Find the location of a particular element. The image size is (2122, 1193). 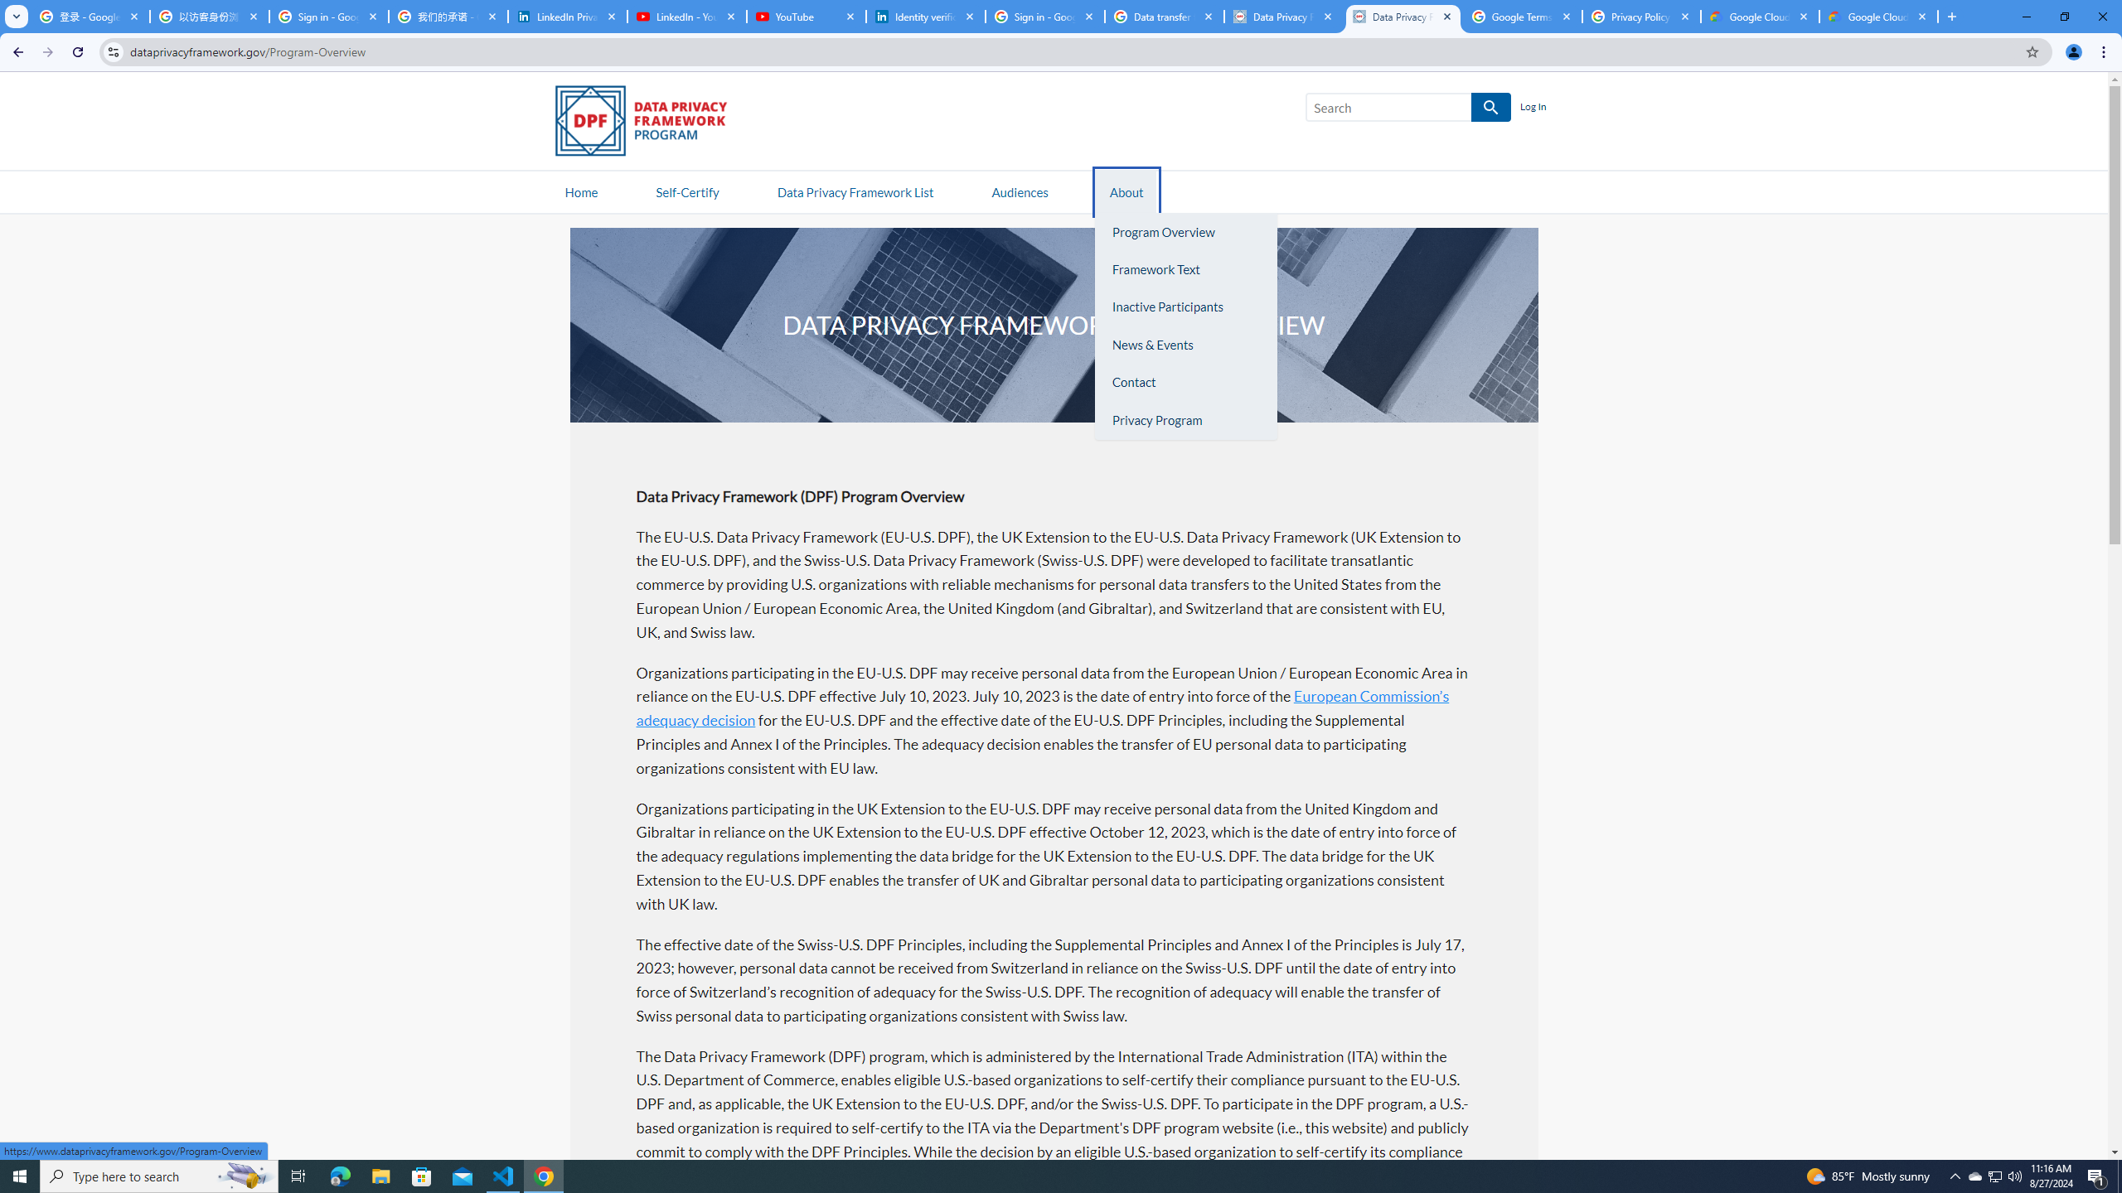

Sign in - Google Accounts is located at coordinates (1044, 17).